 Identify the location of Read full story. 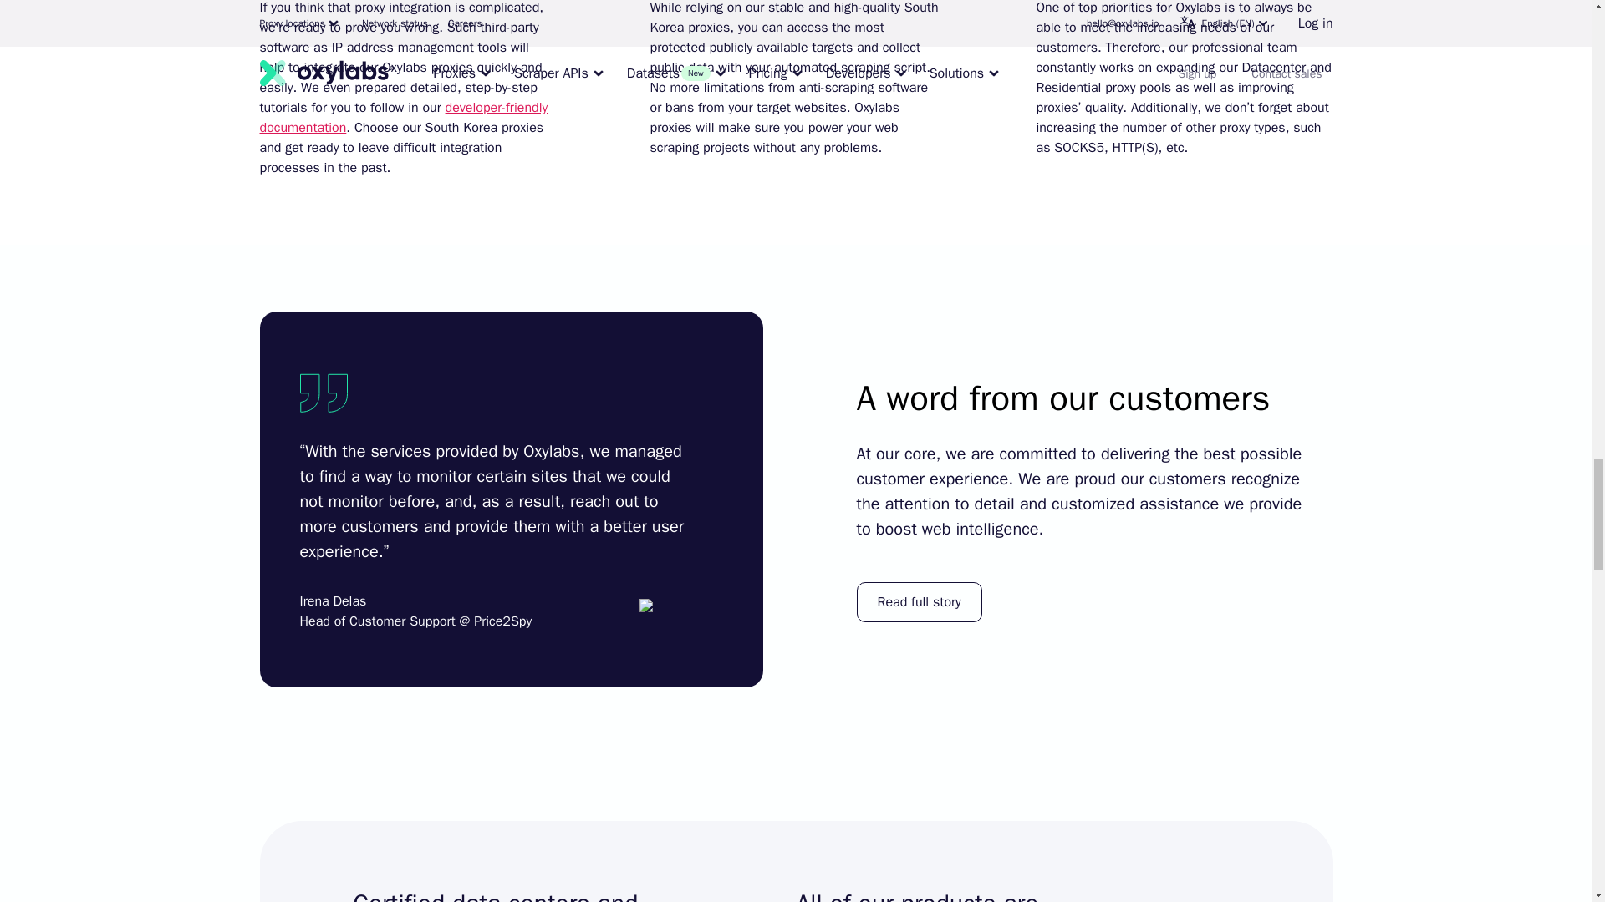
(918, 601).